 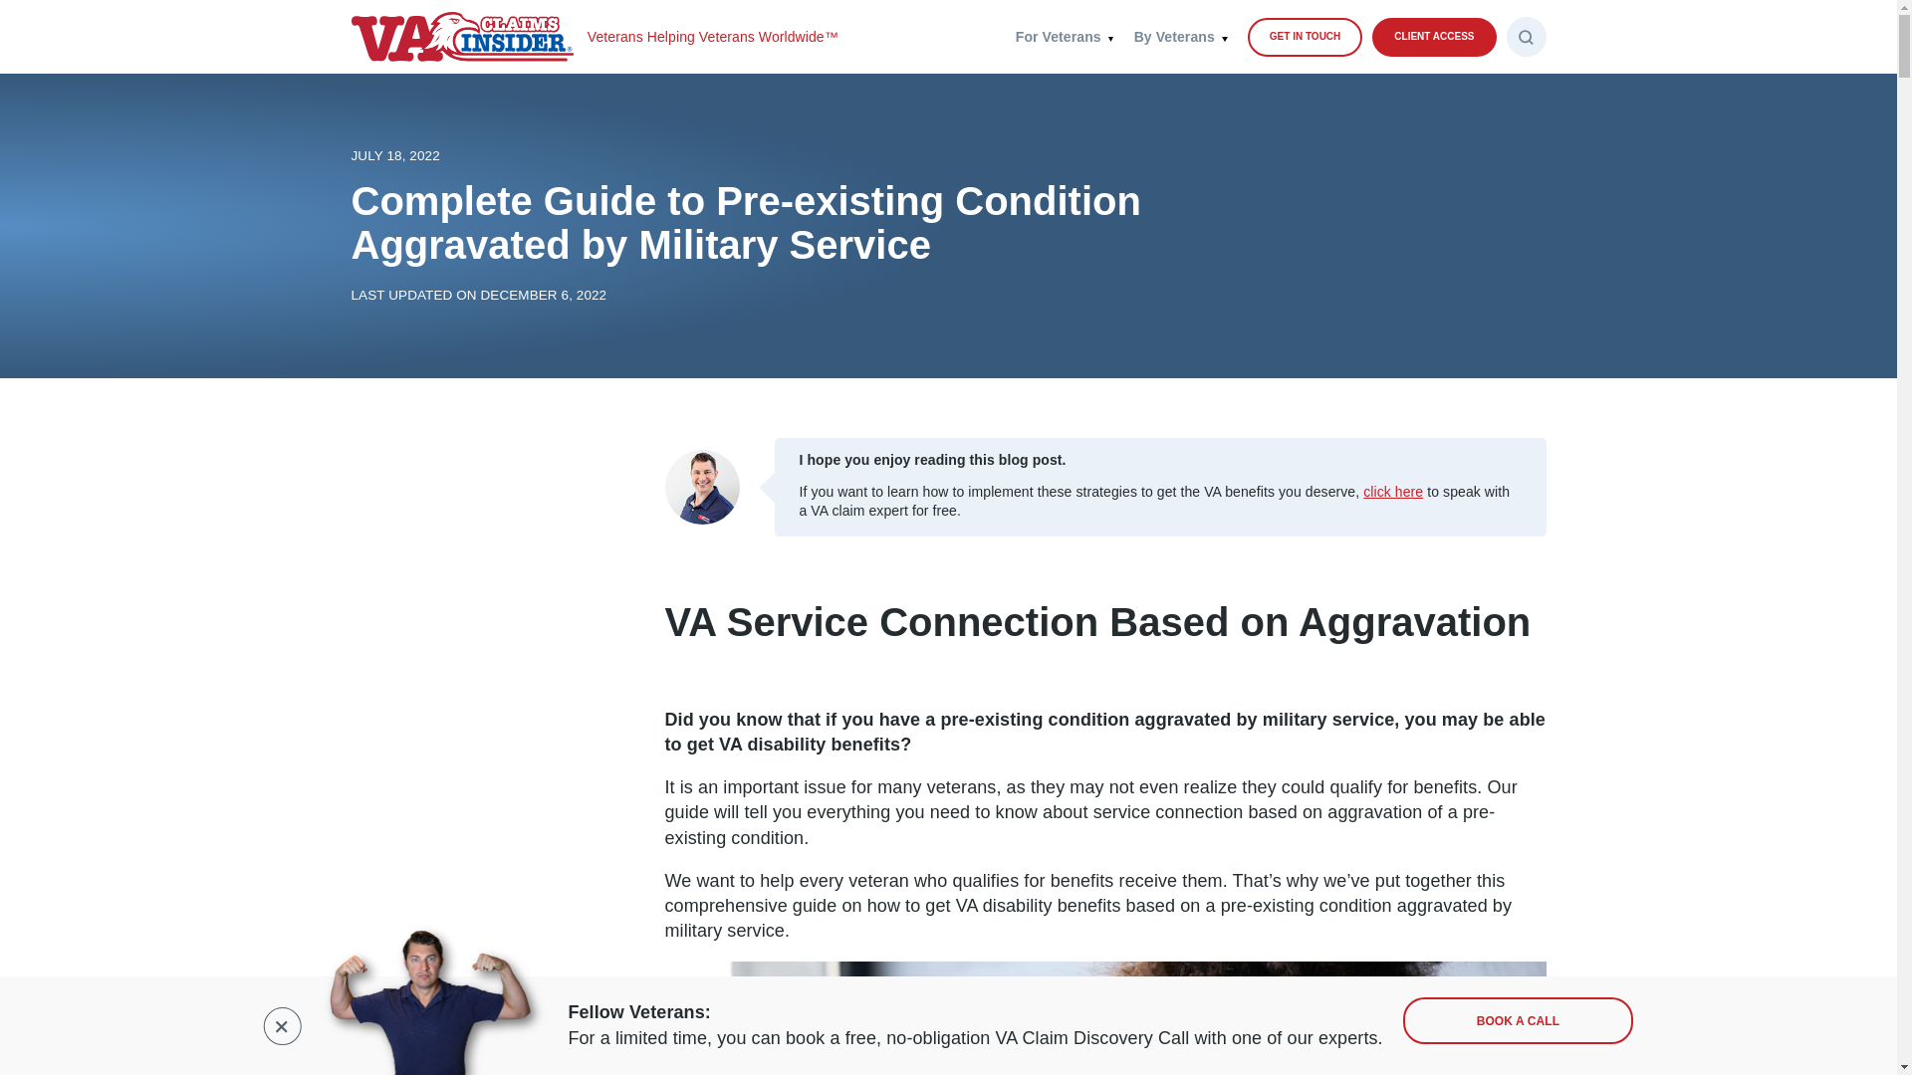 What do you see at coordinates (1065, 36) in the screenshot?
I see `For Veterans` at bounding box center [1065, 36].